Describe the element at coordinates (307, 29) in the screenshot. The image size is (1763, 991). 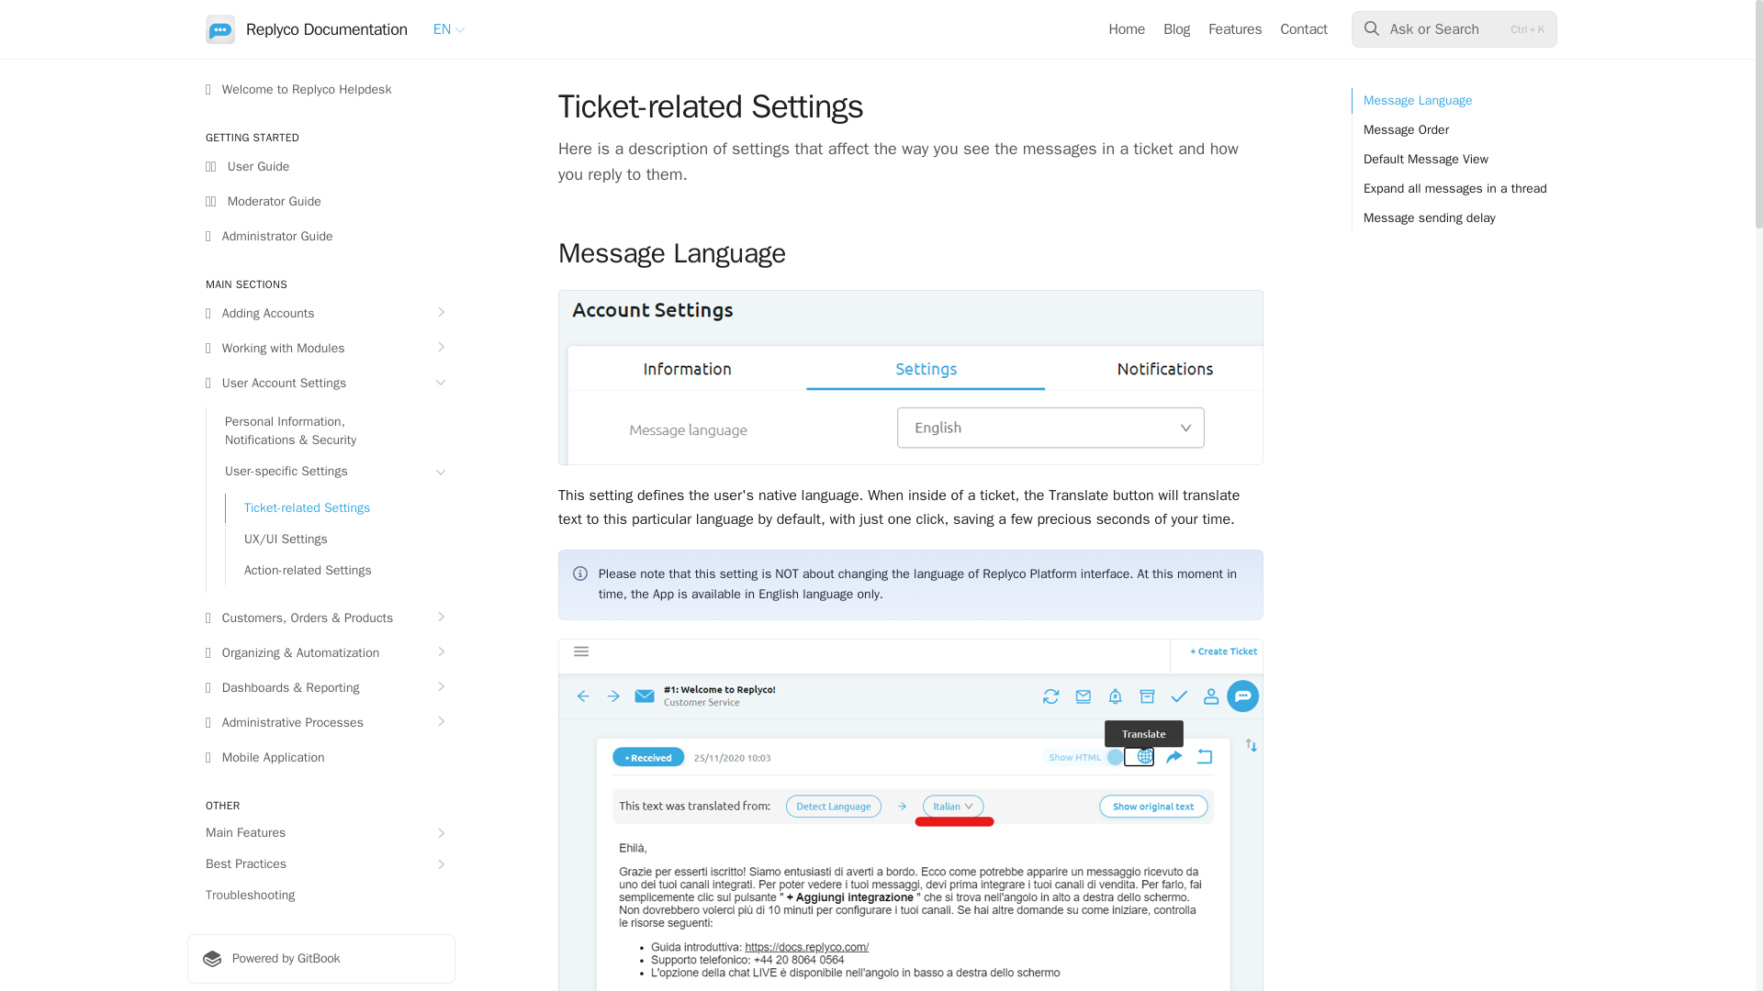
I see `Replyco Documentation` at that location.